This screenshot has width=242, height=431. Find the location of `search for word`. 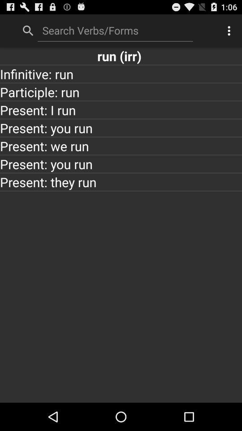

search for word is located at coordinates (115, 30).